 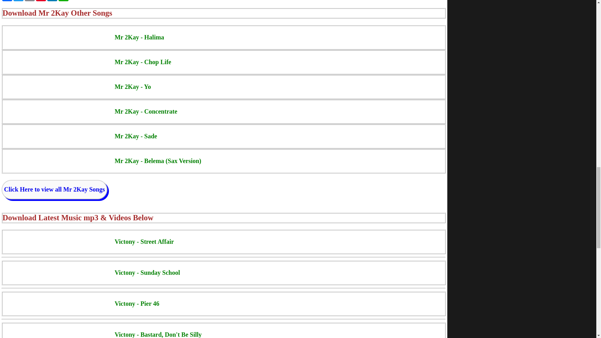 What do you see at coordinates (54, 189) in the screenshot?
I see `Click Here to view all Mr 2Kay Songs` at bounding box center [54, 189].